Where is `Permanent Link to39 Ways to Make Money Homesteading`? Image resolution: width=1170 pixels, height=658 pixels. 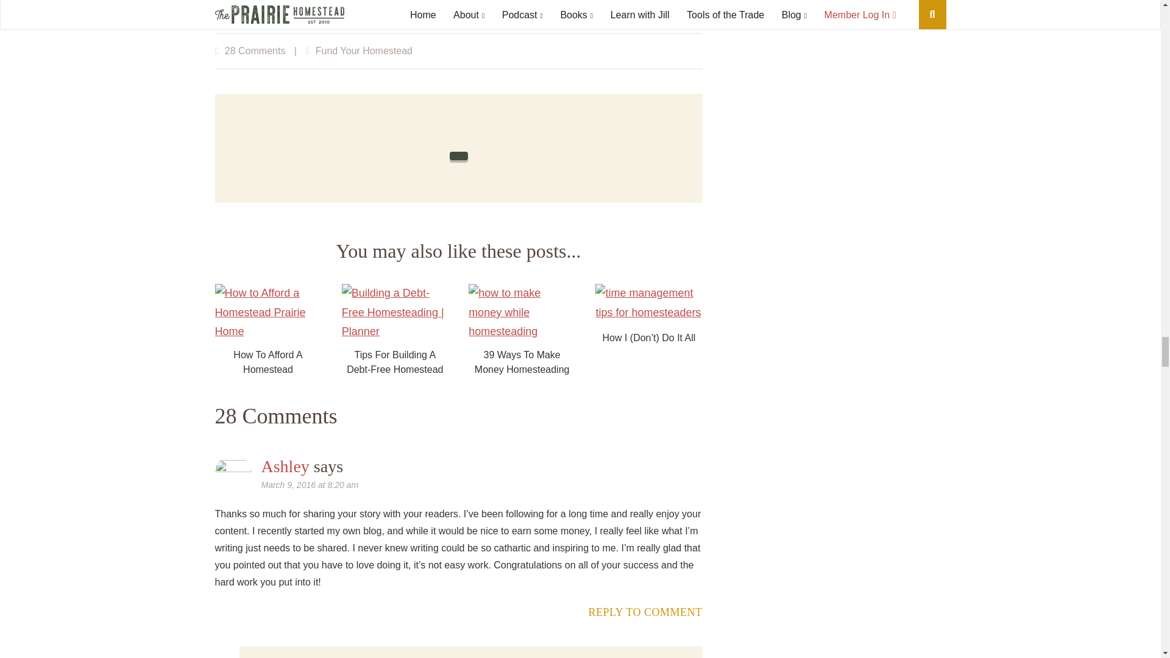
Permanent Link to39 Ways to Make Money Homesteading is located at coordinates (522, 331).